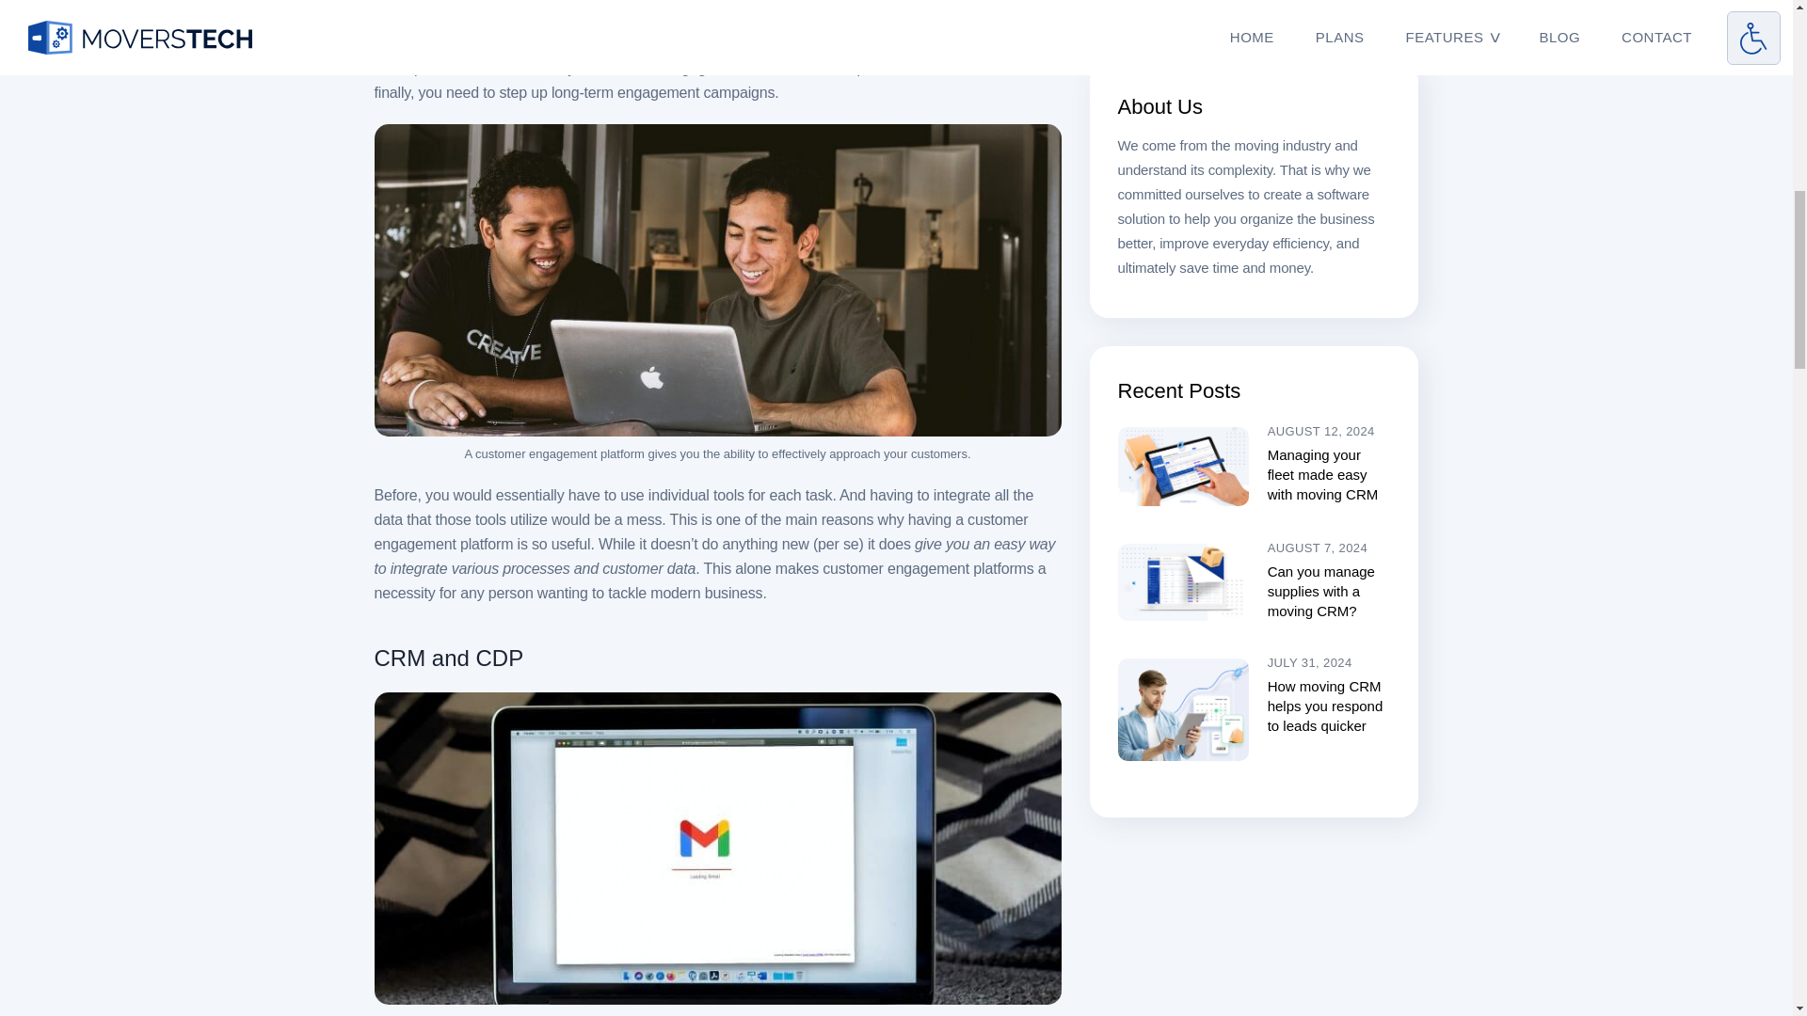 The width and height of the screenshot is (1807, 1016). I want to click on How moving CRM helps you respond to leads quicker, so click(1183, 708).